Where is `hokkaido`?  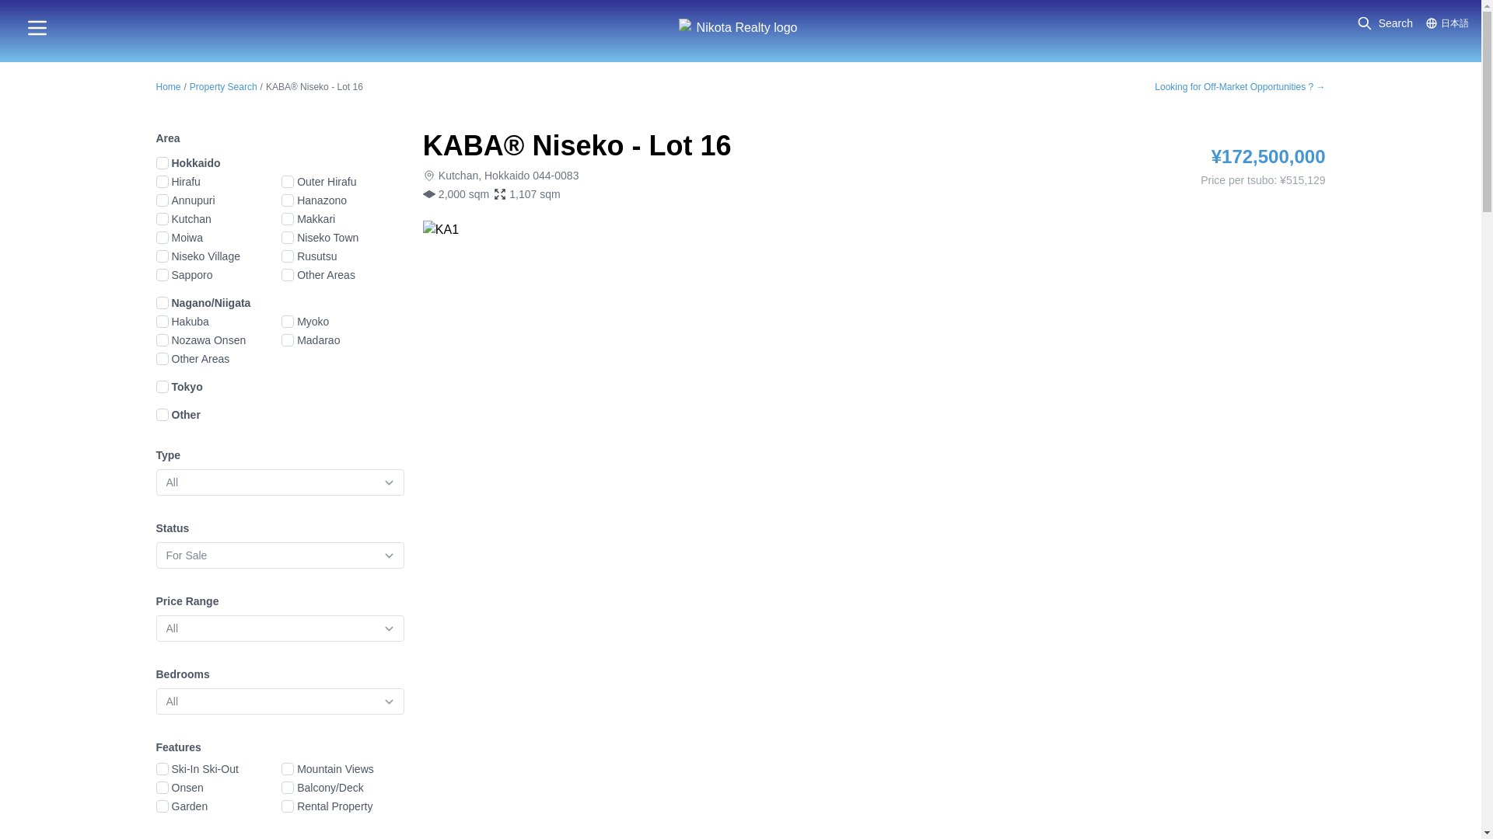
hokkaido is located at coordinates (161, 163).